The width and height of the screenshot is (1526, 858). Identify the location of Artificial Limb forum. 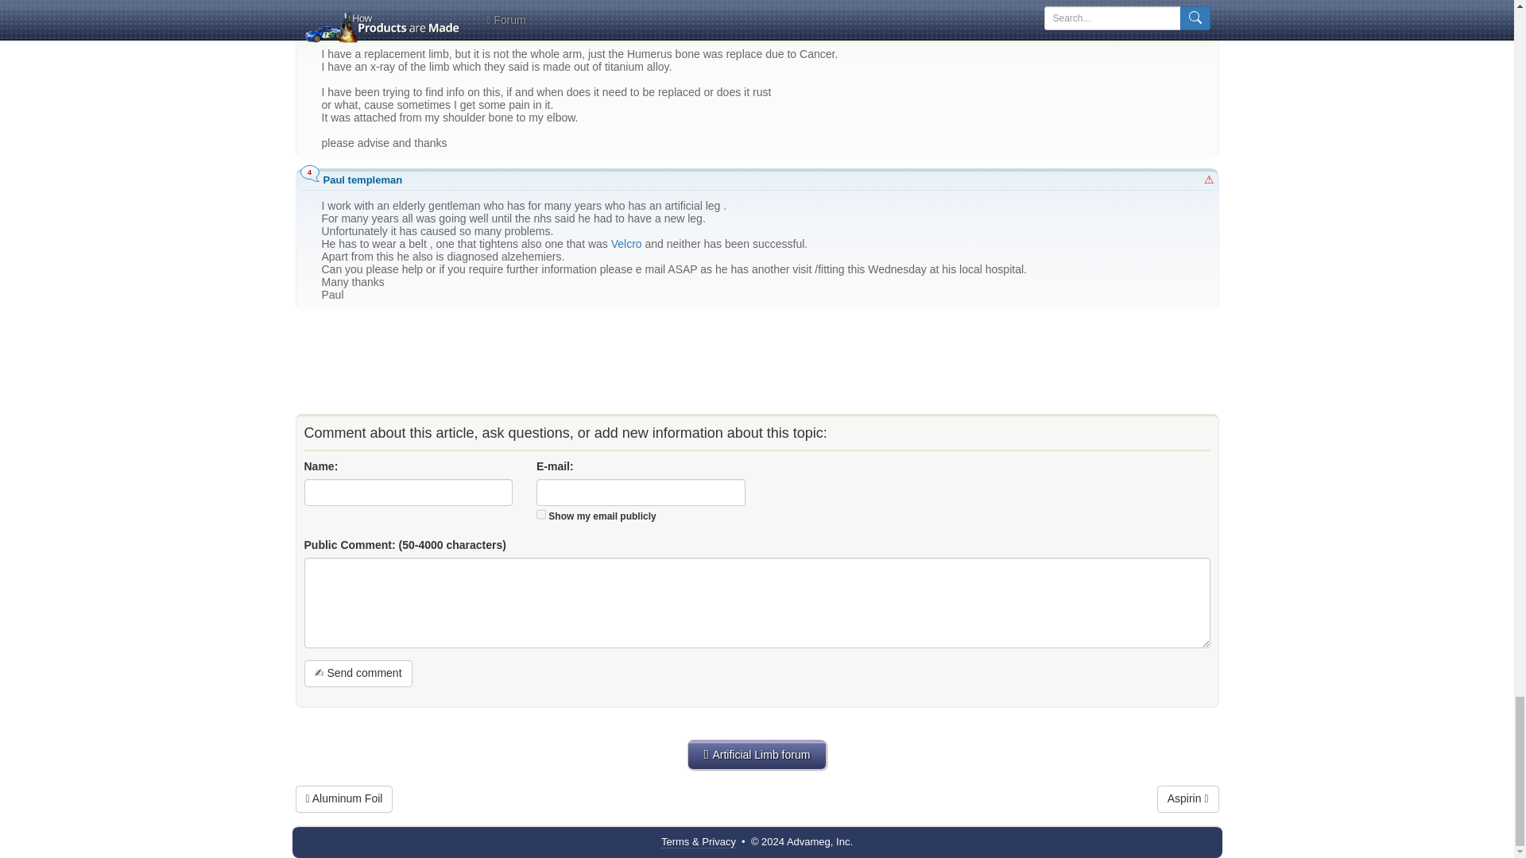
(757, 754).